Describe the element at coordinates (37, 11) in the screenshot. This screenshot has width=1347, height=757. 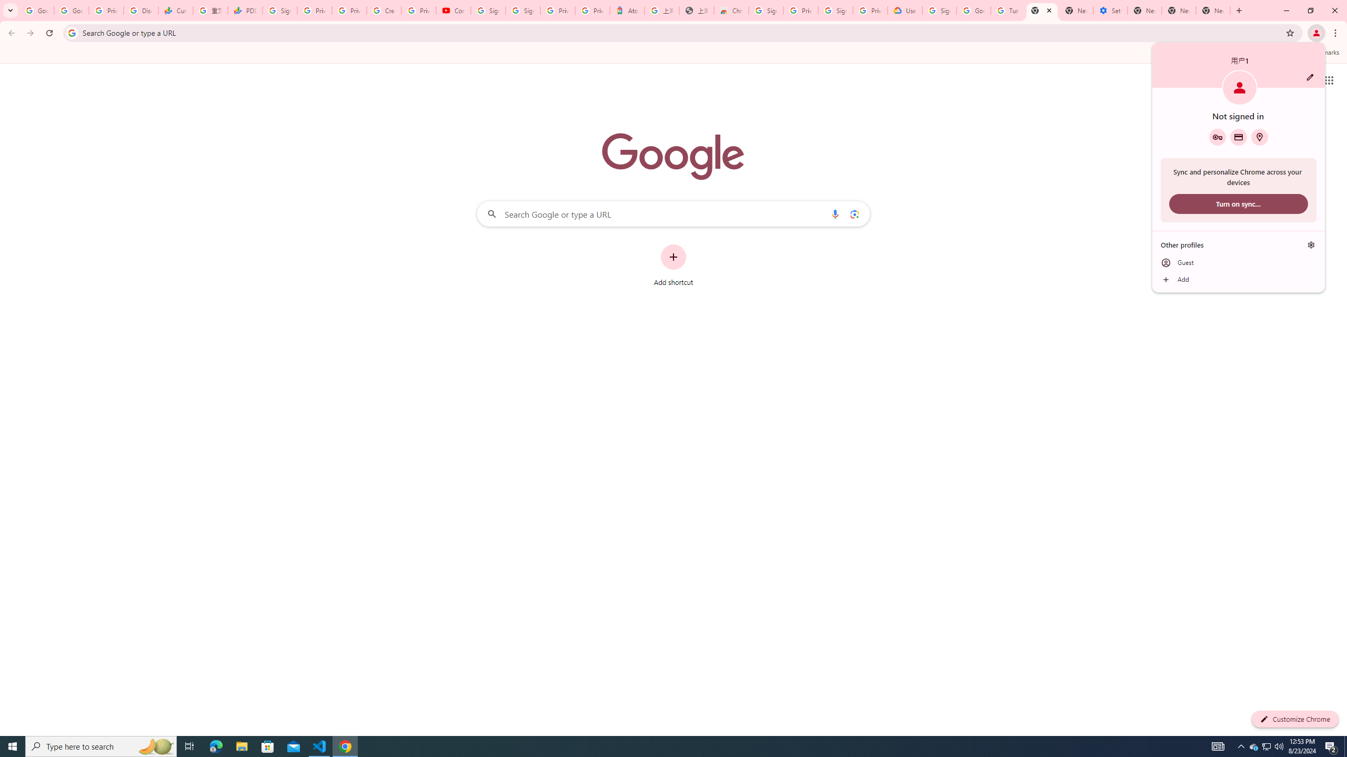
I see `Action Center, 2 new notifications` at that location.